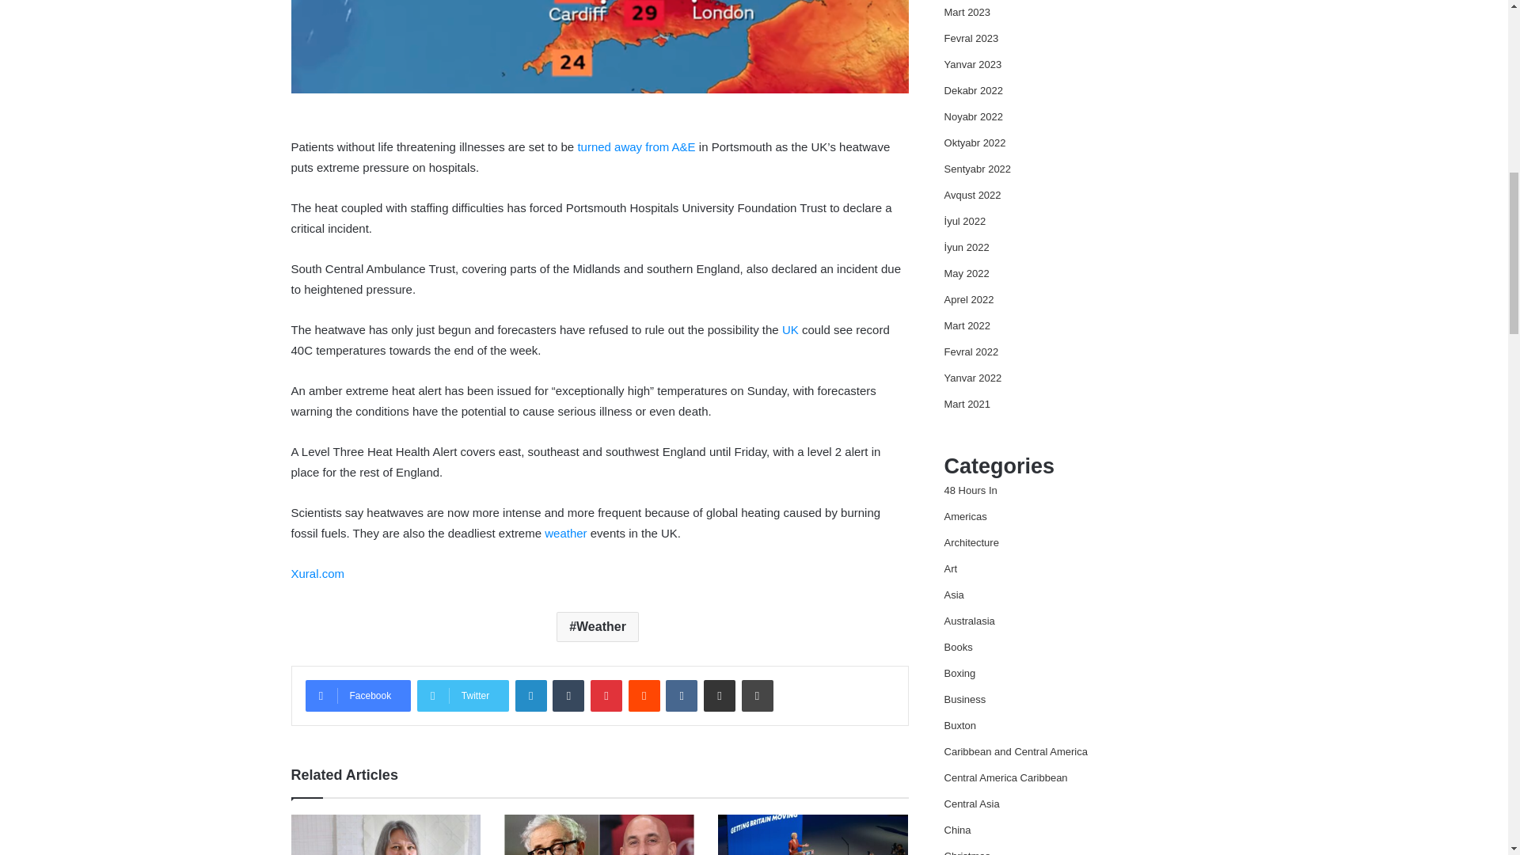 The width and height of the screenshot is (1520, 855). Describe the element at coordinates (719, 695) in the screenshot. I see `Share via Email` at that location.